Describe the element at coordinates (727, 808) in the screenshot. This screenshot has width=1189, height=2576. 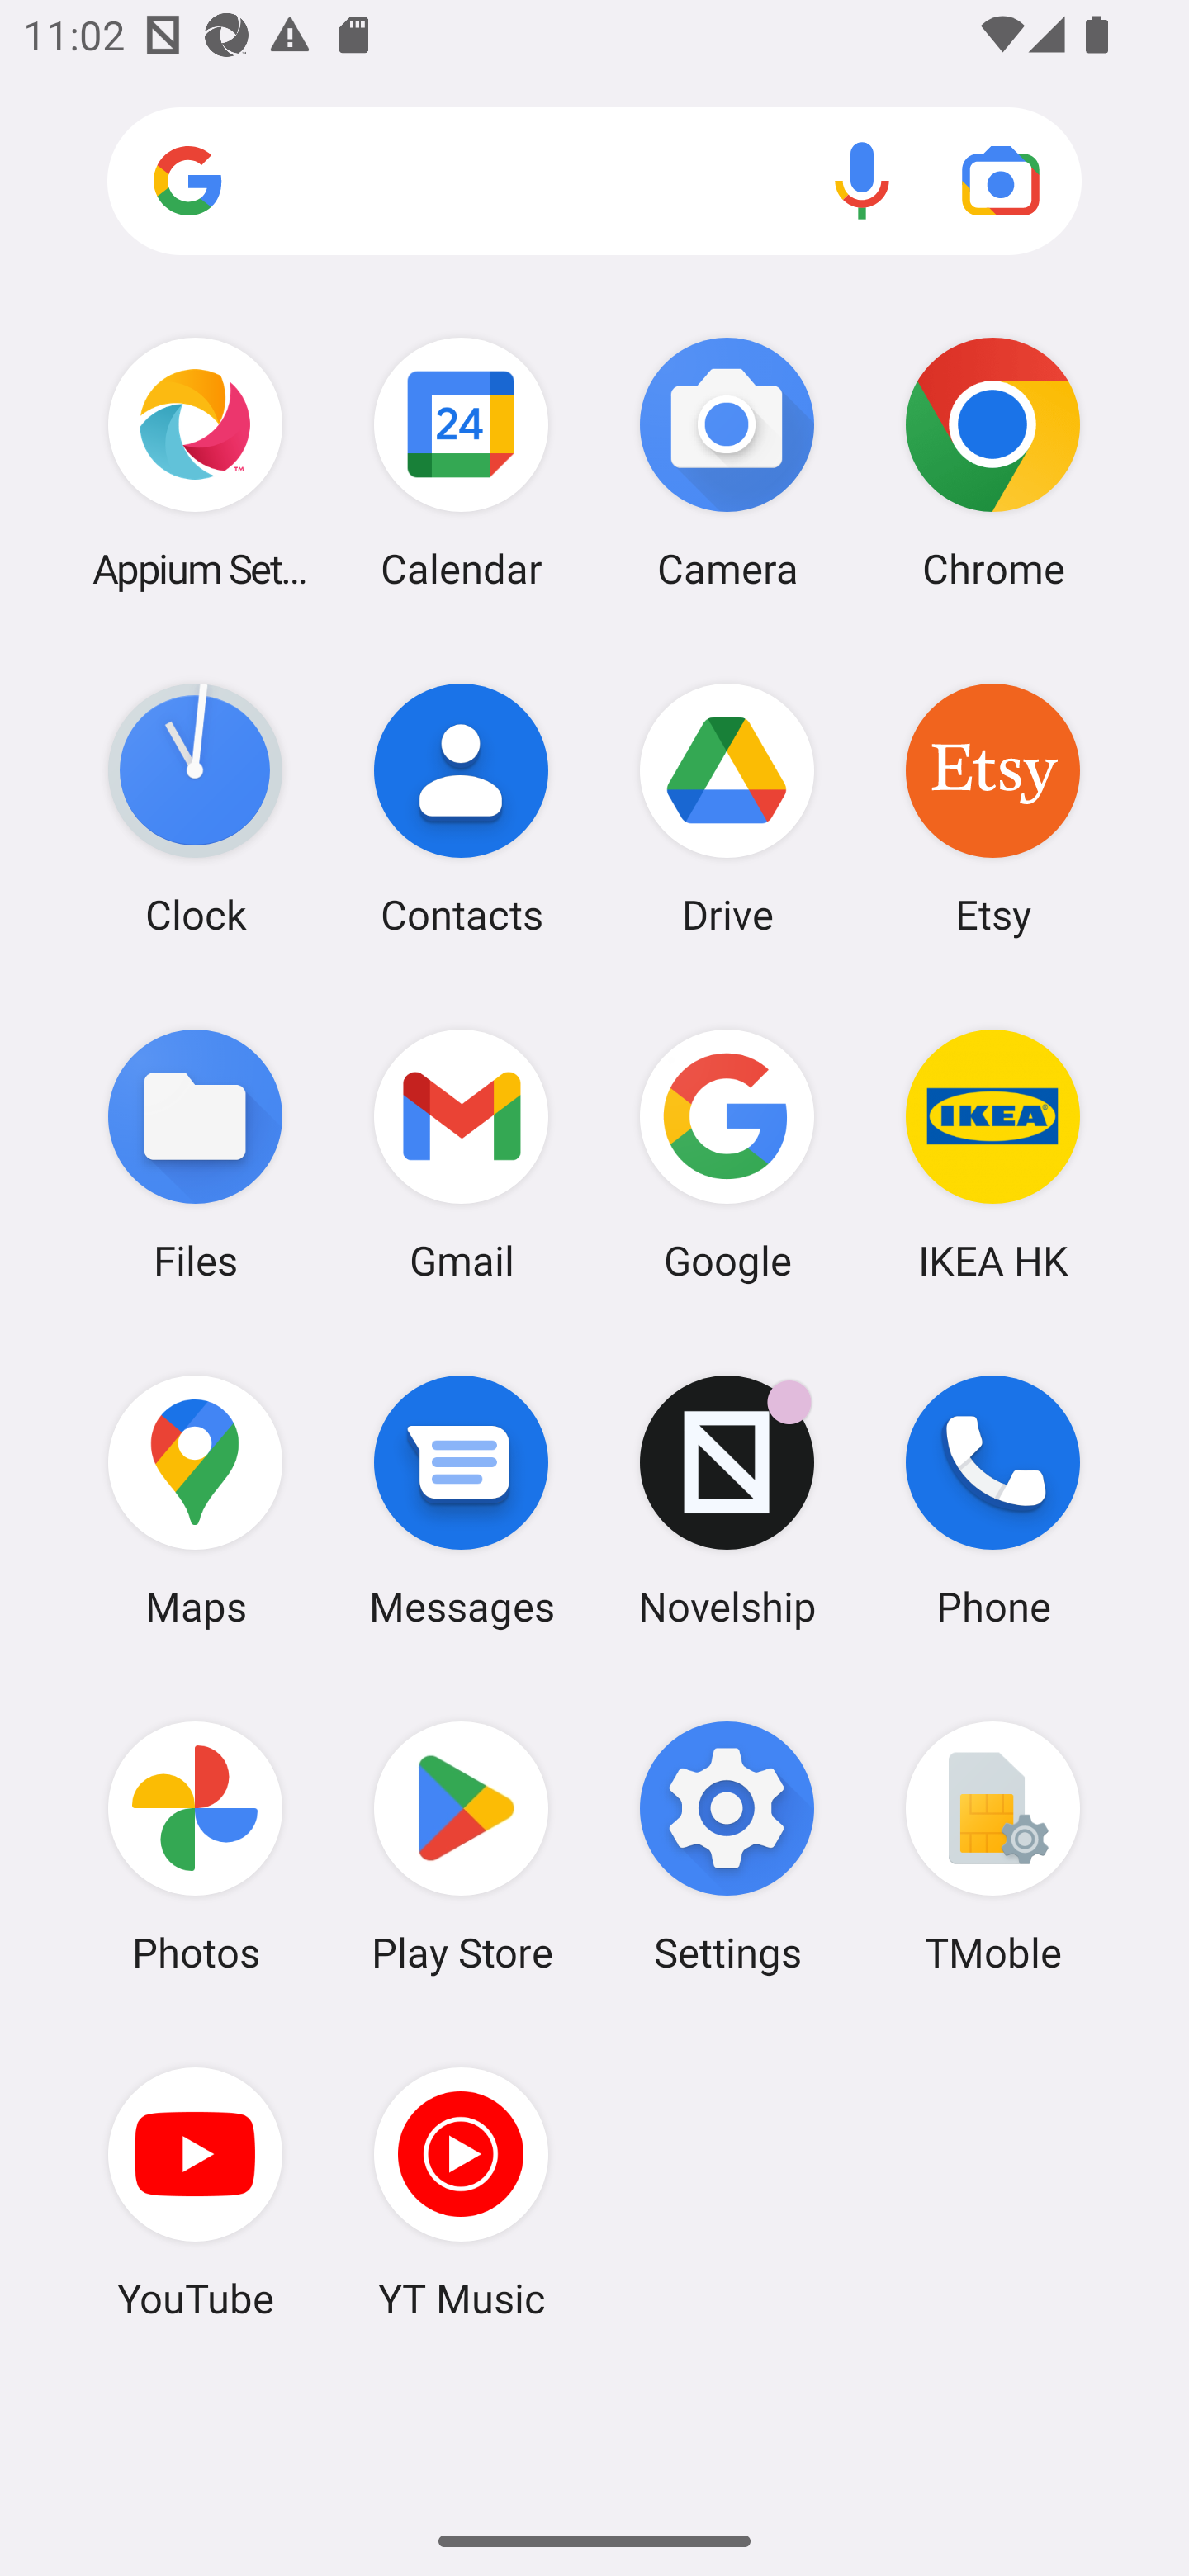
I see `Drive` at that location.